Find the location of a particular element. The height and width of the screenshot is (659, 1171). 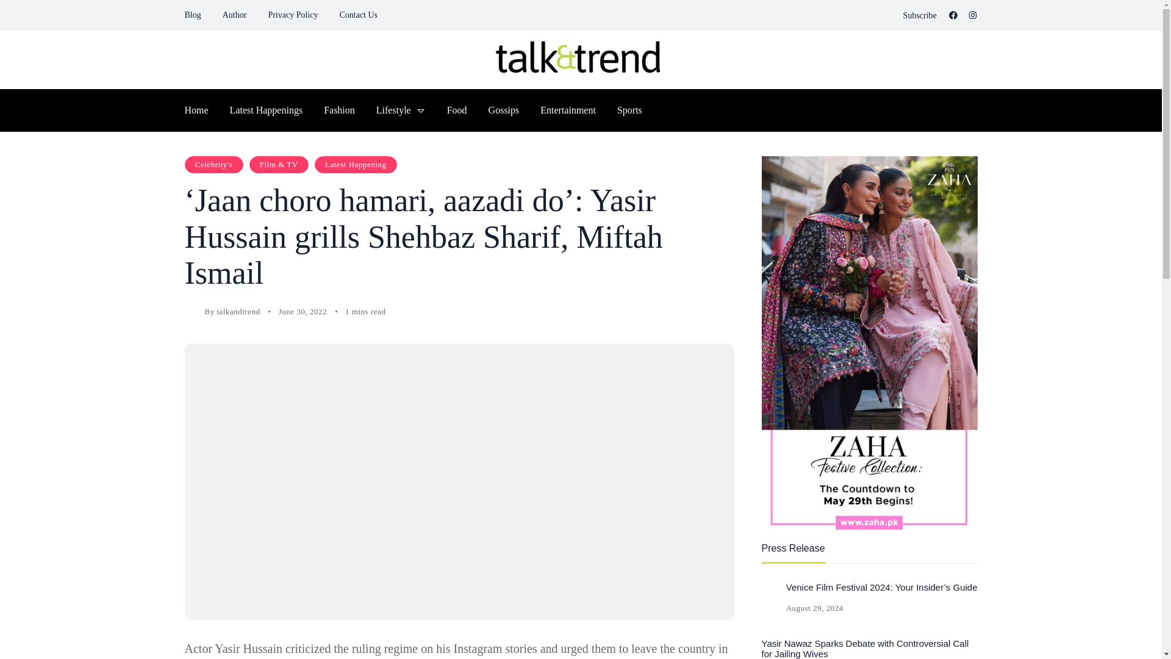

Latest Happening is located at coordinates (356, 165).